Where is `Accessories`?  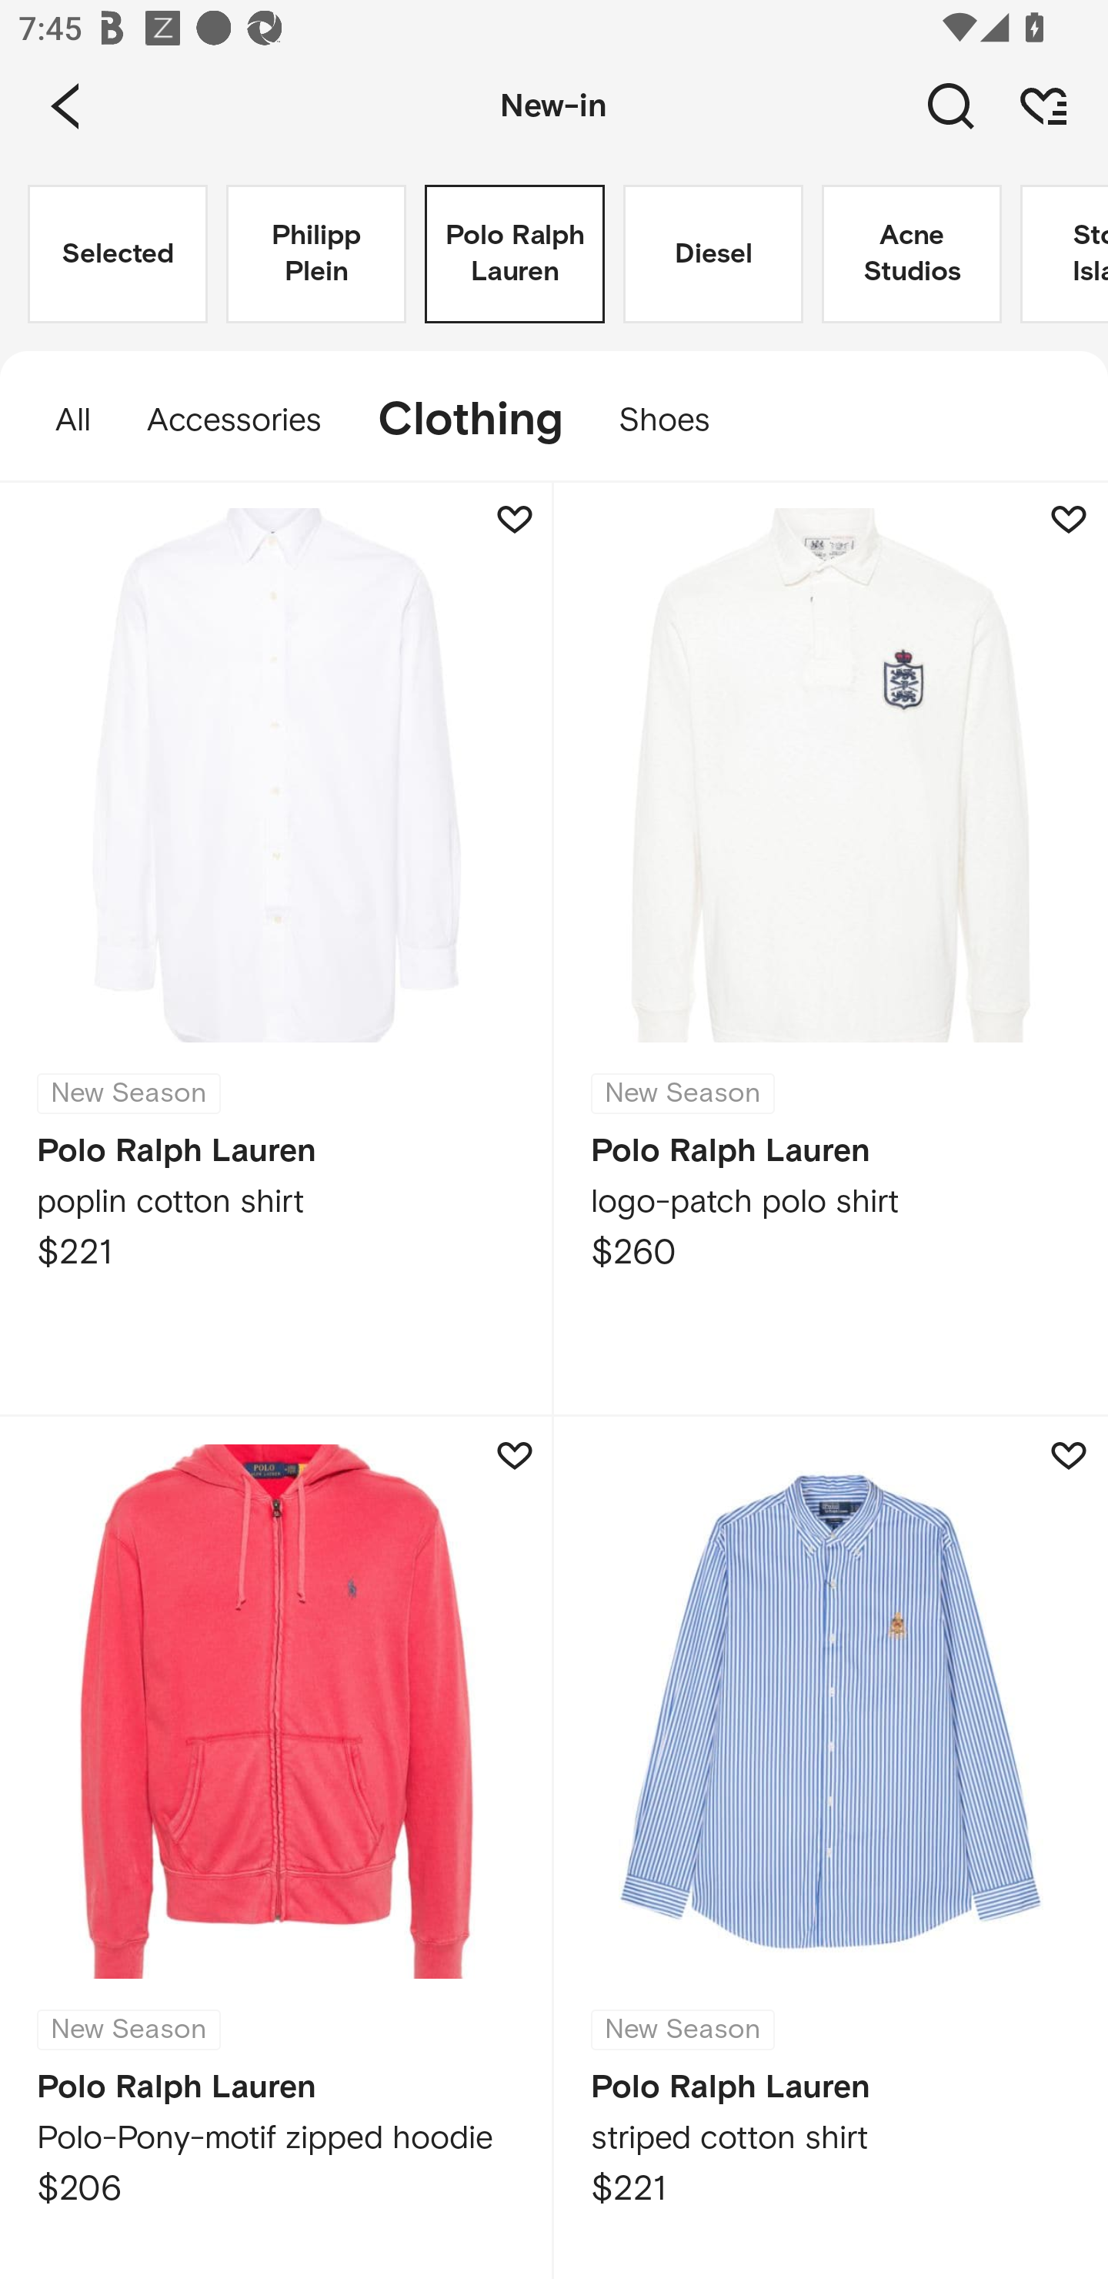
Accessories is located at coordinates (234, 420).